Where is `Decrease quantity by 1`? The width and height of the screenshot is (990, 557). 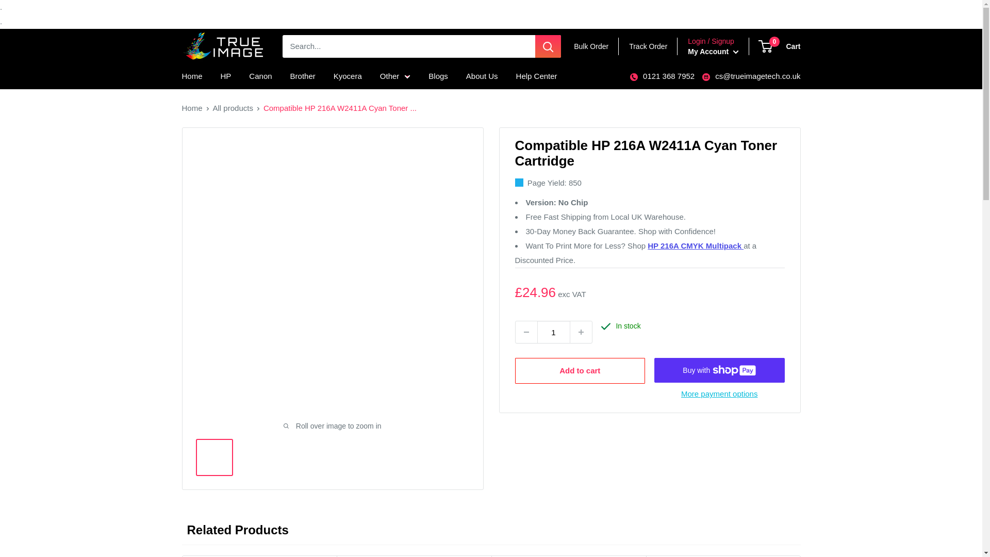 Decrease quantity by 1 is located at coordinates (526, 332).